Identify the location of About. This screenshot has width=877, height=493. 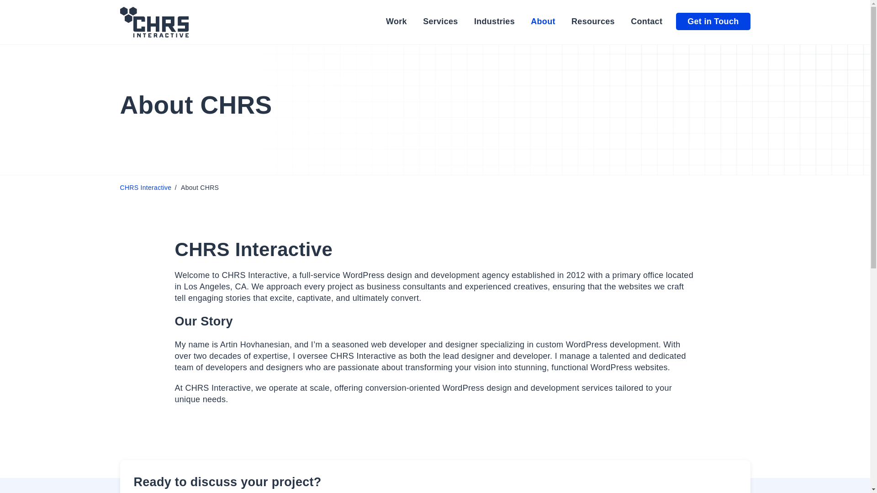
(543, 21).